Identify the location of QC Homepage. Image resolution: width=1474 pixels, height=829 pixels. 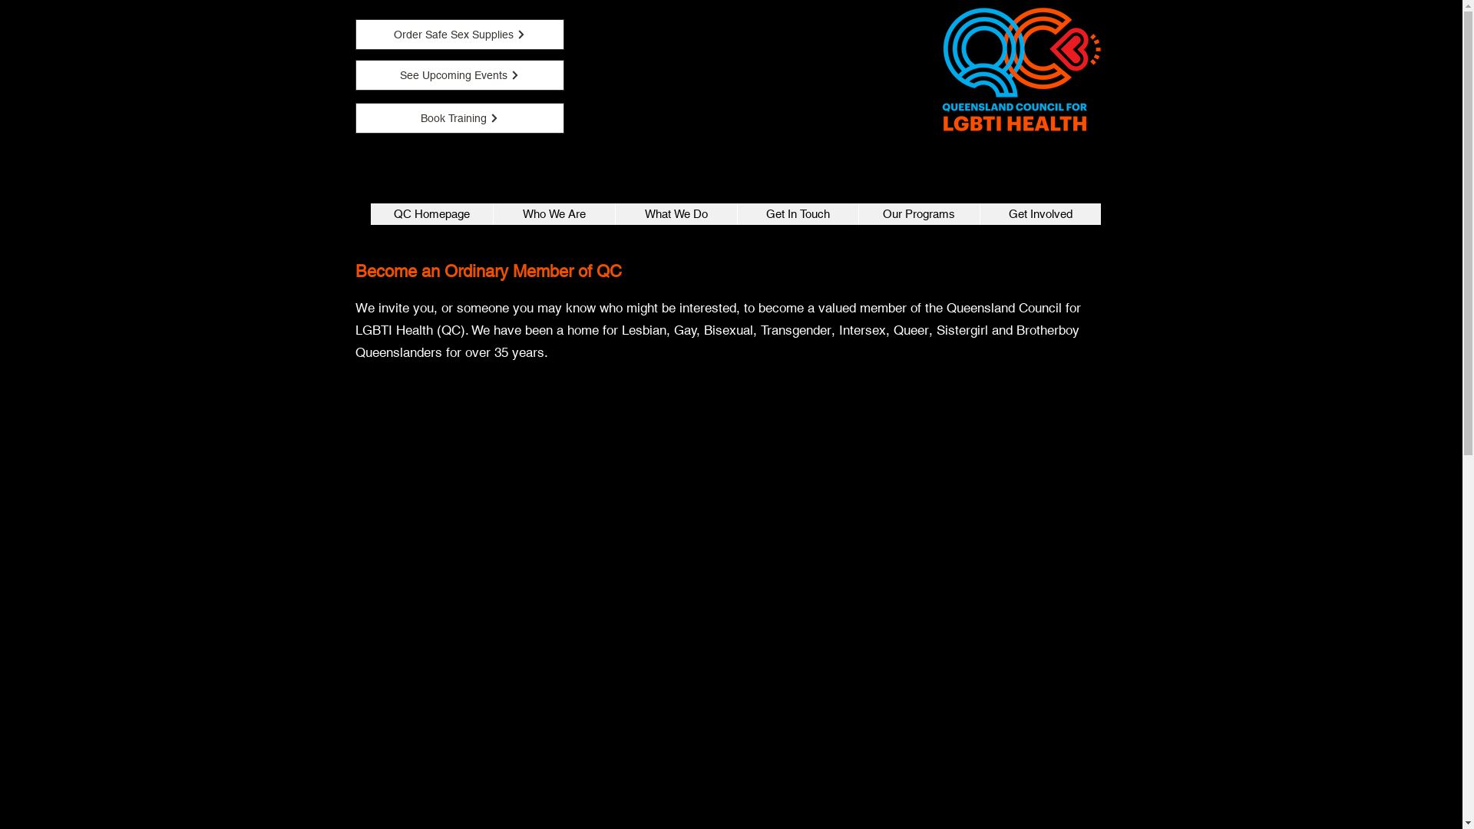
(431, 214).